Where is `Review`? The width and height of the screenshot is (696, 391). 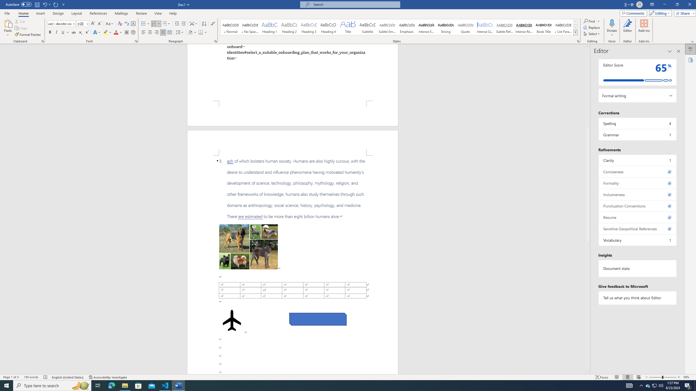
Review is located at coordinates (141, 13).